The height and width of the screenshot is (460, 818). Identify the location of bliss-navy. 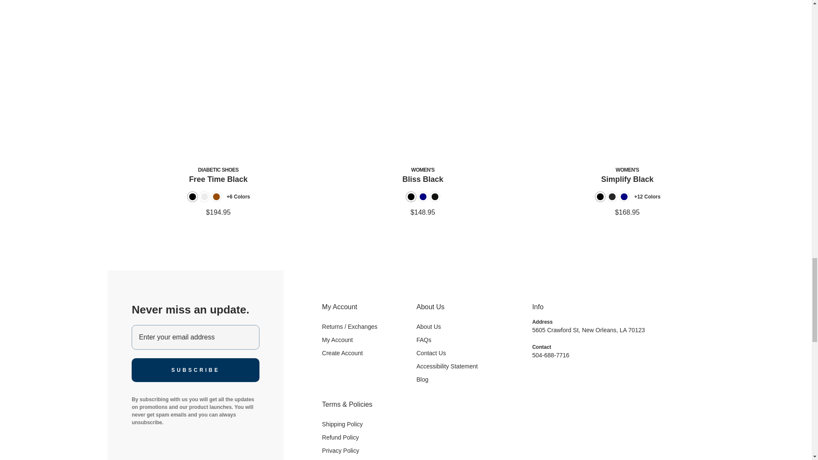
(423, 196).